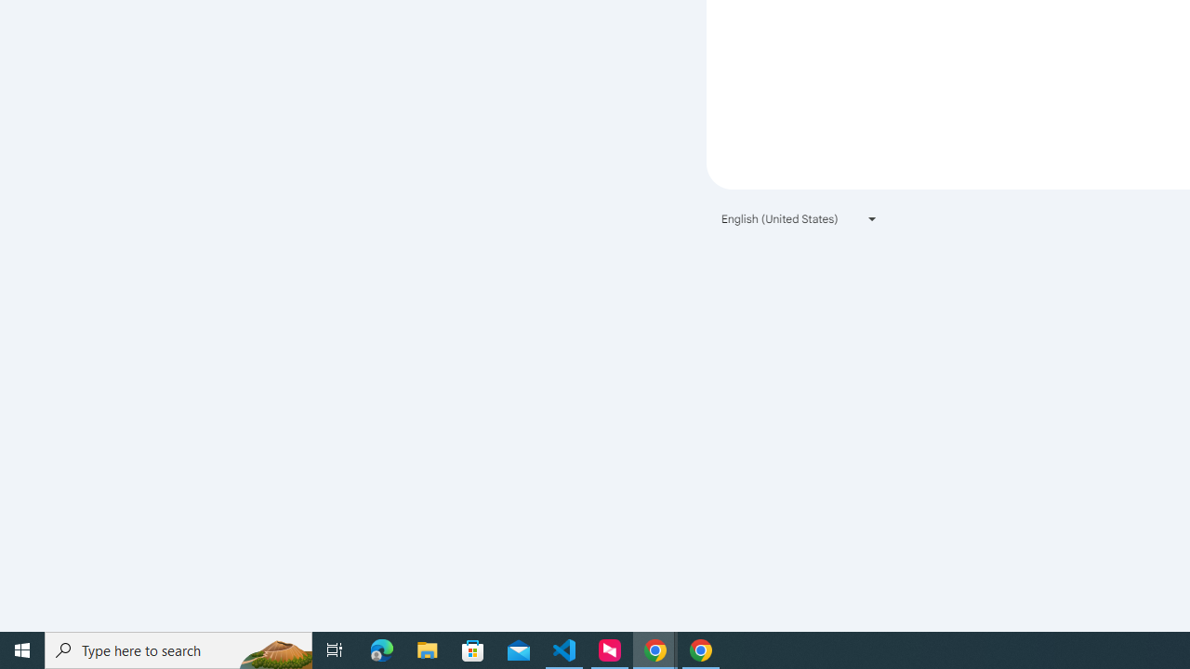 This screenshot has height=669, width=1190. What do you see at coordinates (800, 217) in the screenshot?
I see `English (United States)` at bounding box center [800, 217].